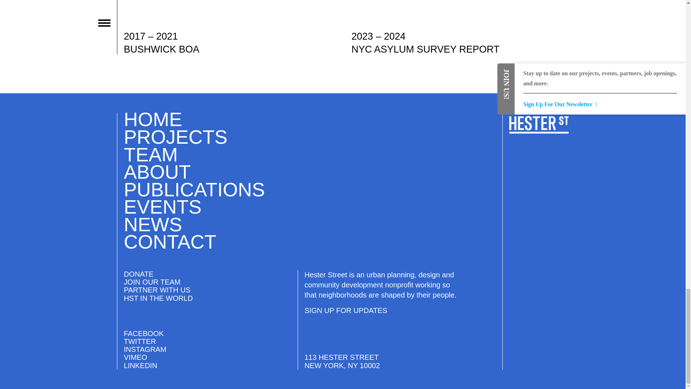  I want to click on Read more, so click(232, 27).